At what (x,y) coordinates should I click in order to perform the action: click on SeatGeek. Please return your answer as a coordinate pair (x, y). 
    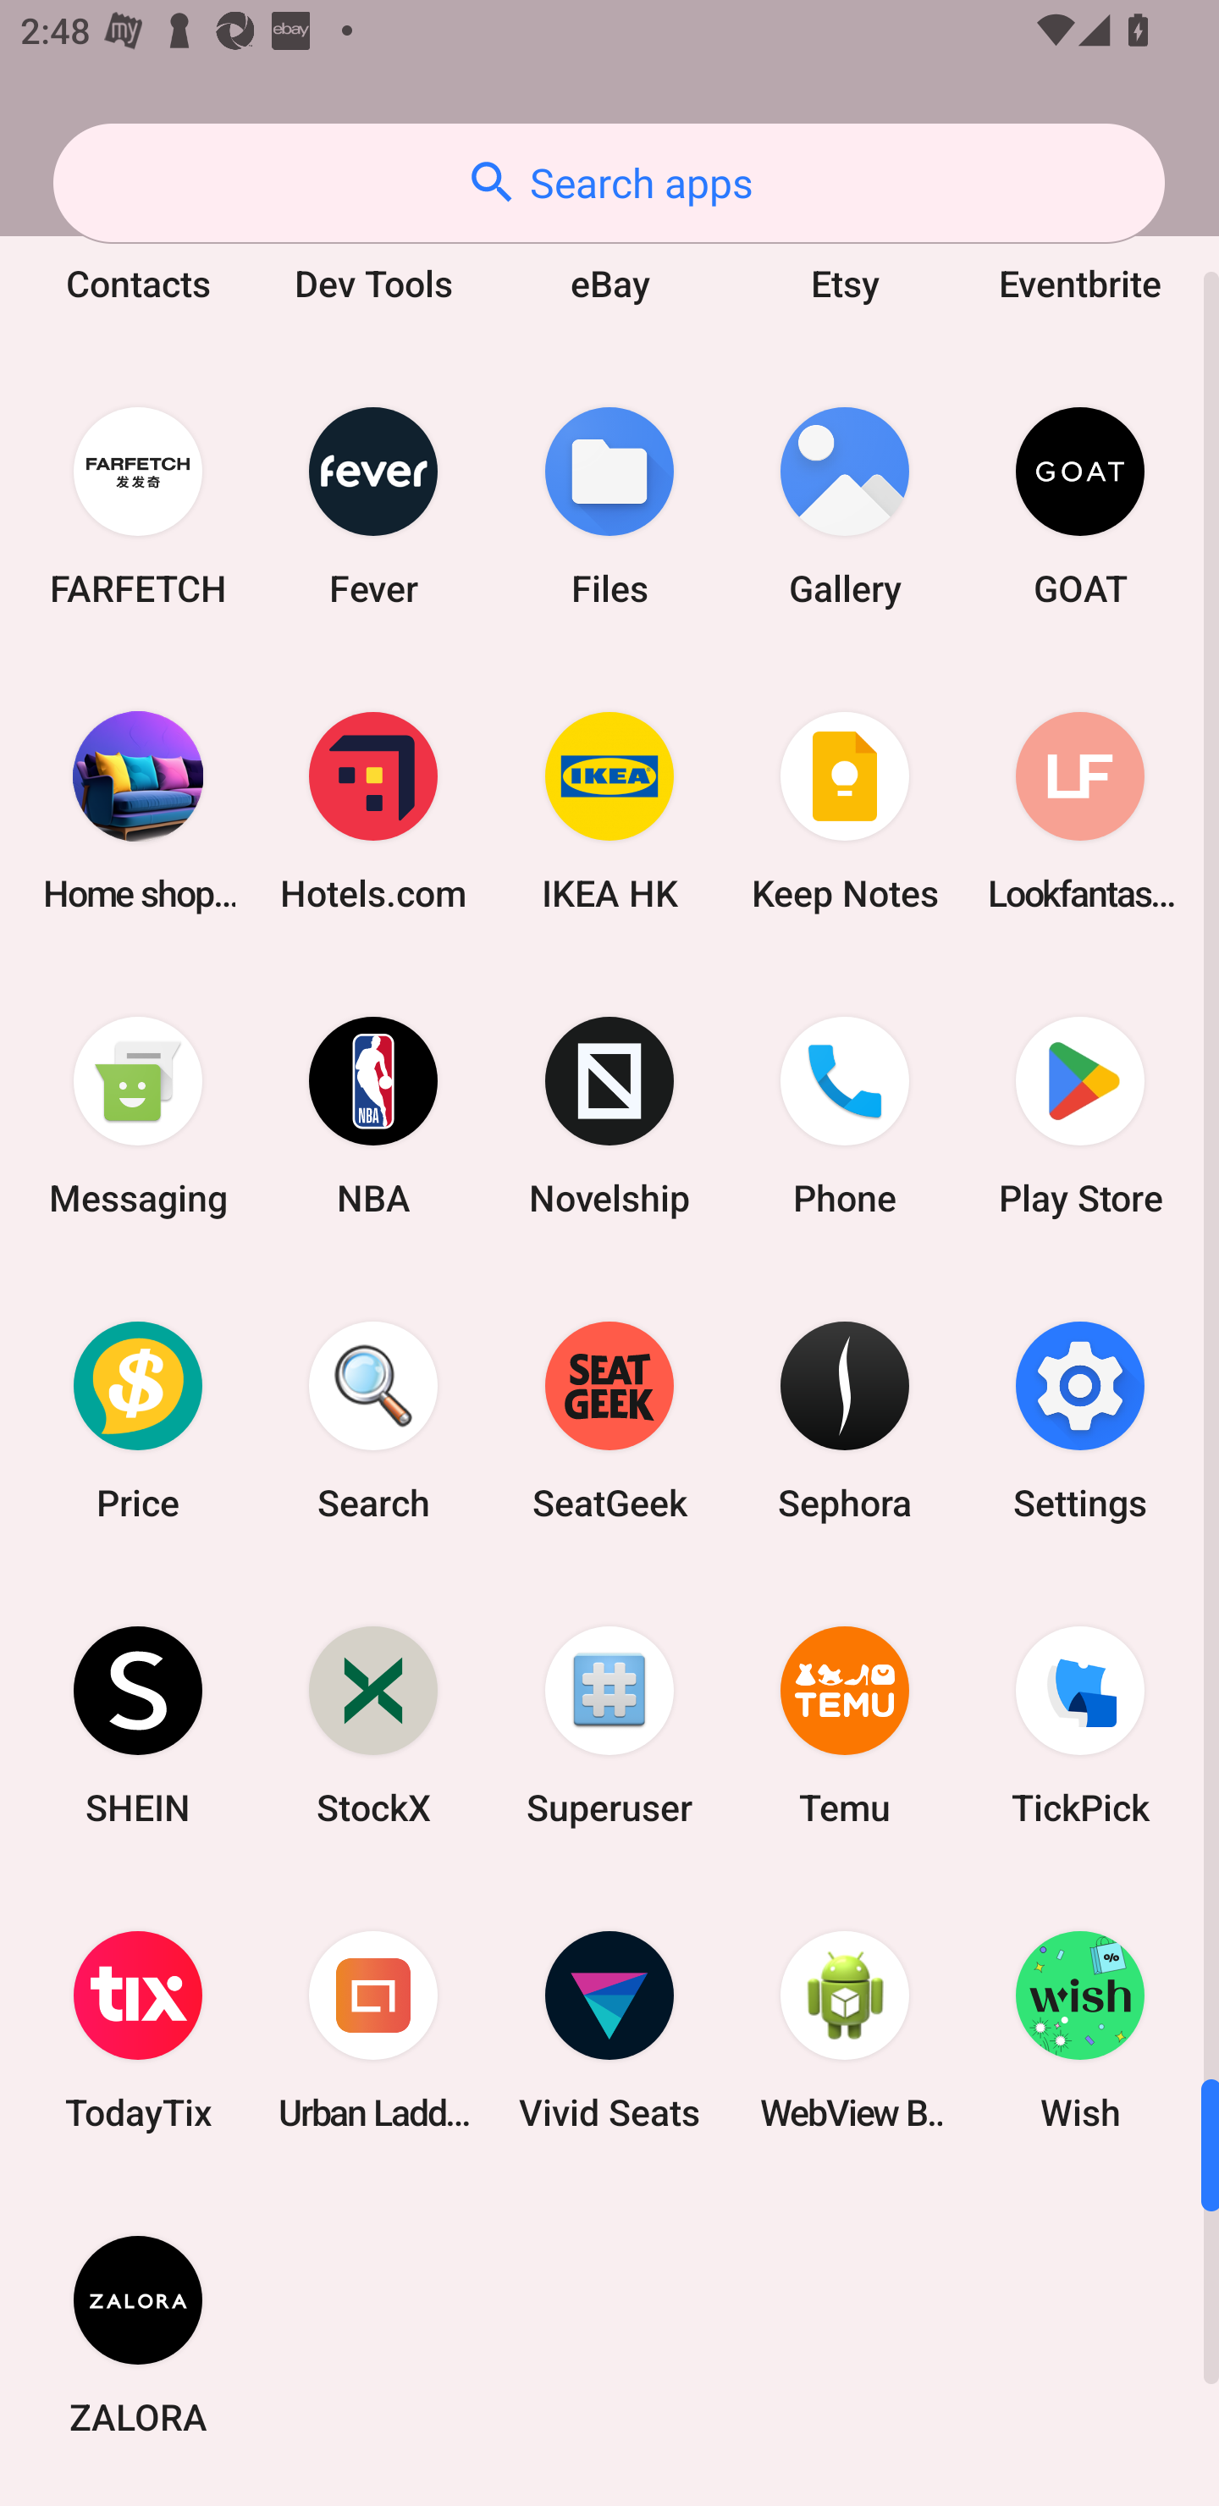
    Looking at the image, I should click on (609, 1421).